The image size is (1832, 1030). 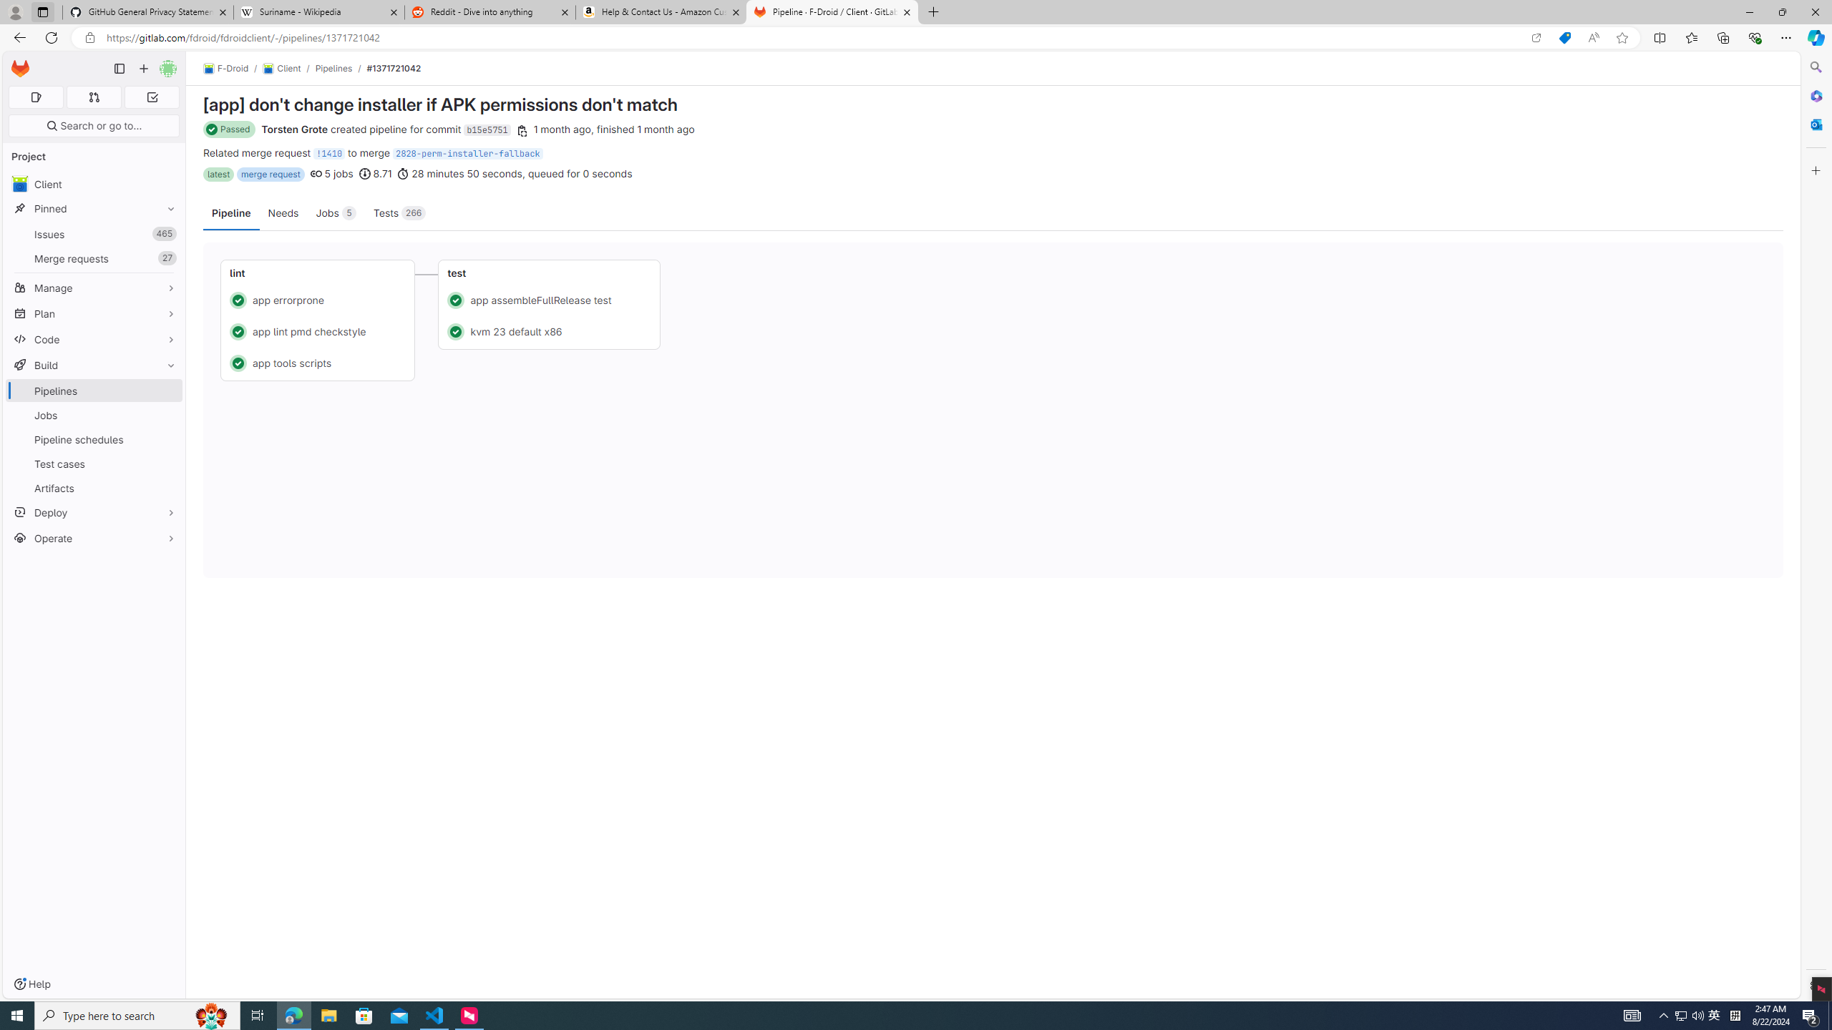 I want to click on Needs, so click(x=283, y=213).